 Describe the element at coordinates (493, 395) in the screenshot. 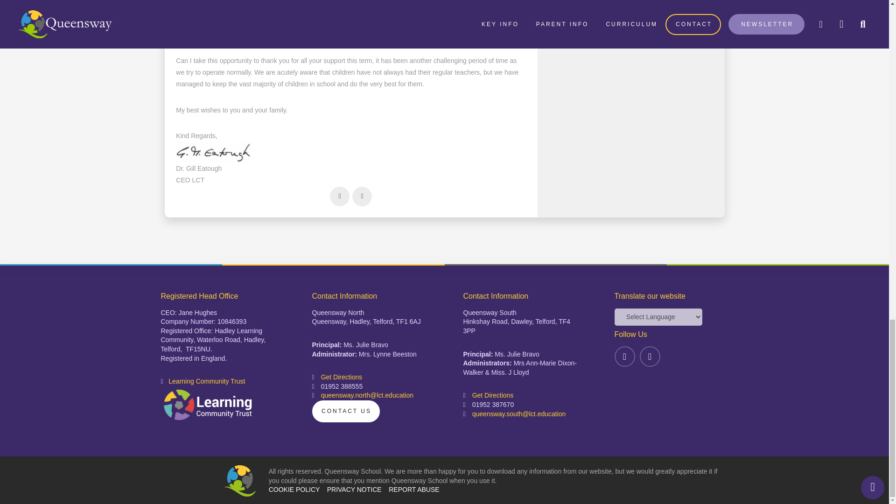

I see `Get Directions` at that location.